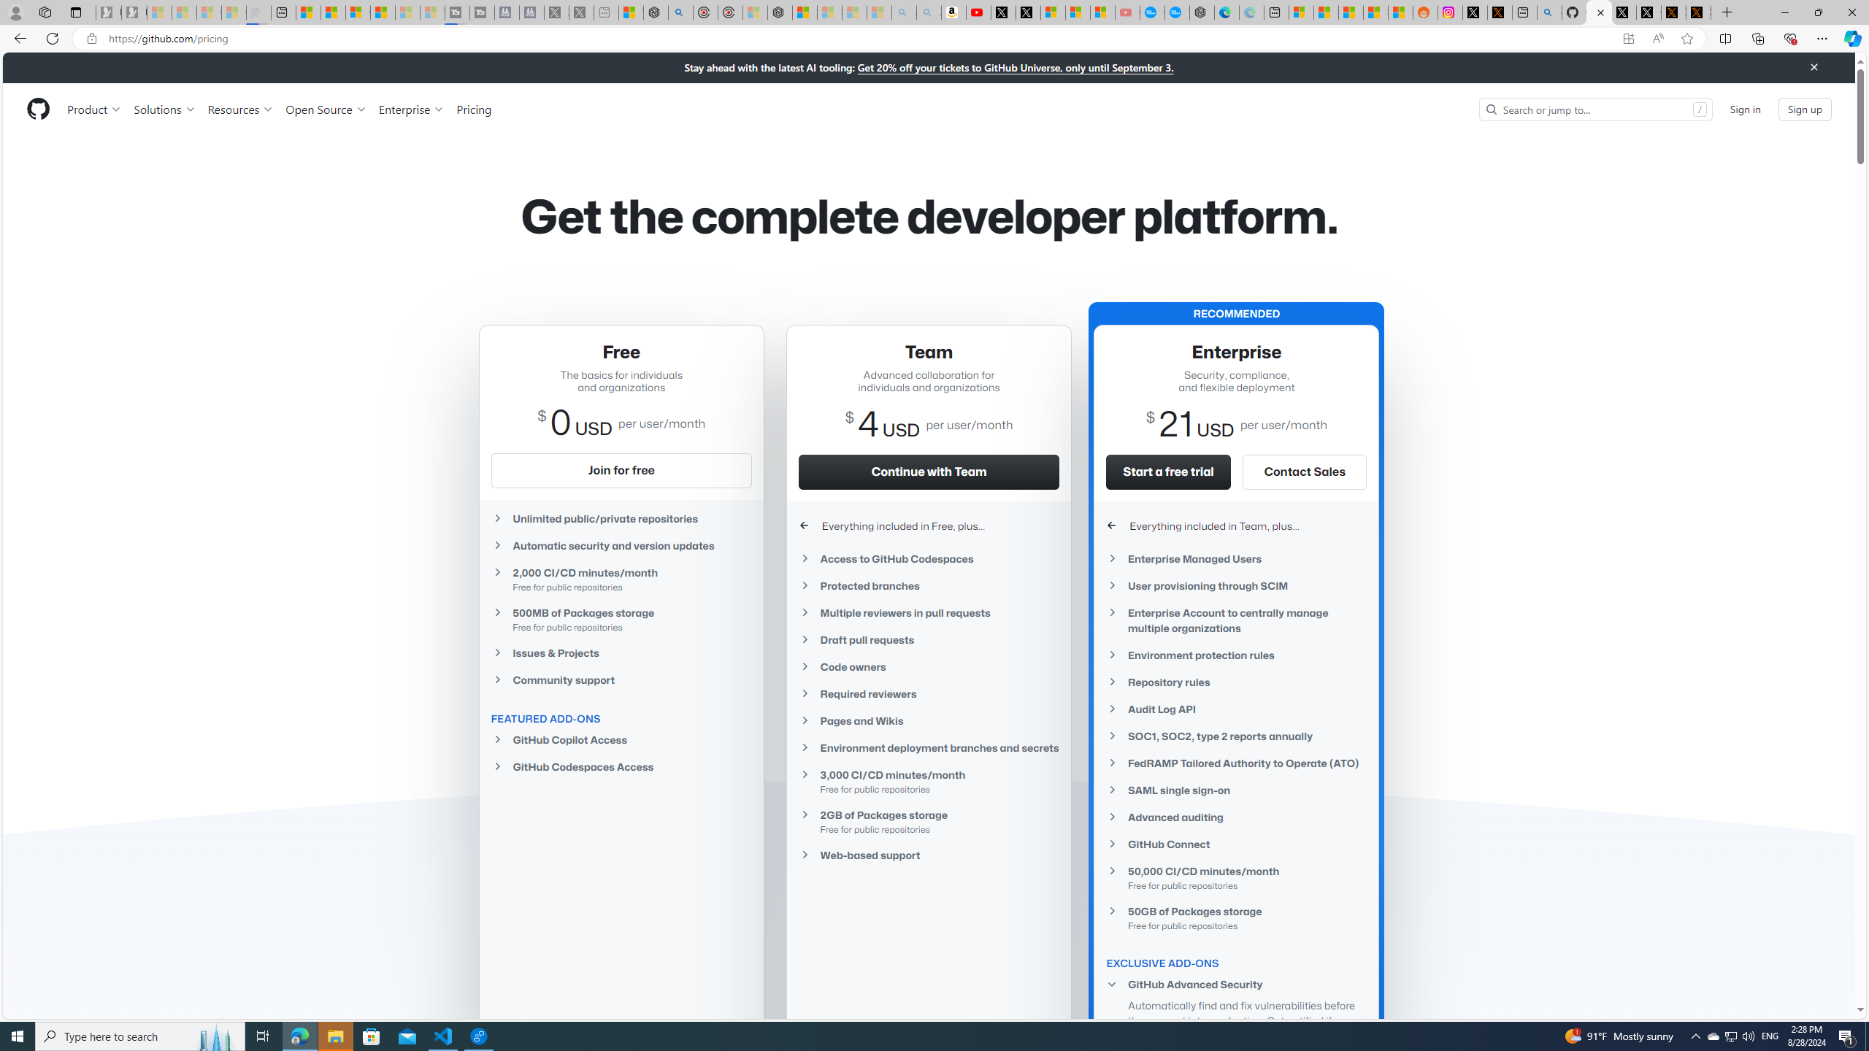 This screenshot has width=1869, height=1051. What do you see at coordinates (1649, 12) in the screenshot?
I see `GitHub (@github) / X` at bounding box center [1649, 12].